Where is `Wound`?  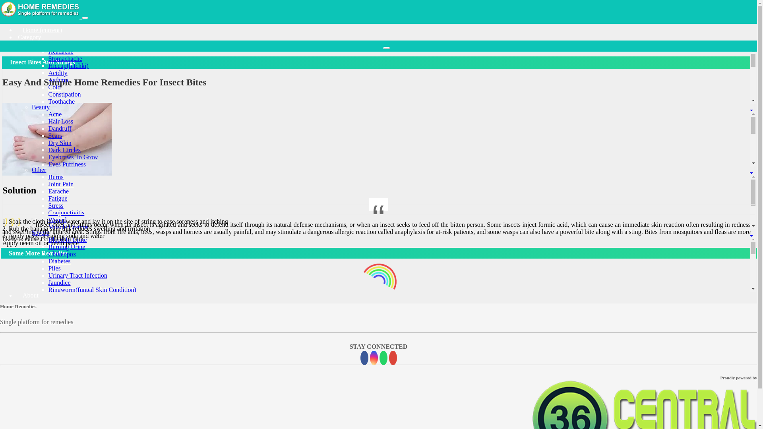 Wound is located at coordinates (58, 220).